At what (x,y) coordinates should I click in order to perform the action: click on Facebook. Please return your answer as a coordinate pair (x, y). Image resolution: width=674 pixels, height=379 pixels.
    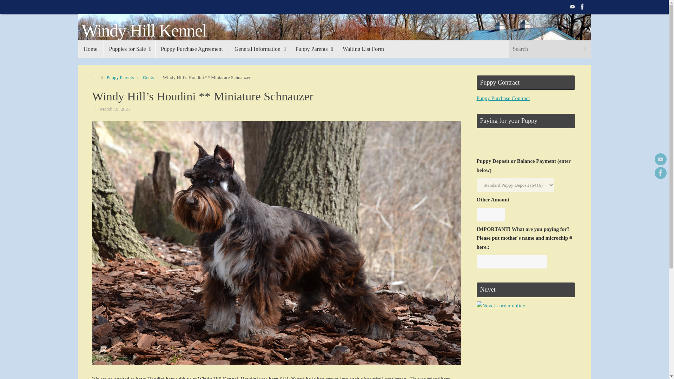
    Looking at the image, I should click on (660, 173).